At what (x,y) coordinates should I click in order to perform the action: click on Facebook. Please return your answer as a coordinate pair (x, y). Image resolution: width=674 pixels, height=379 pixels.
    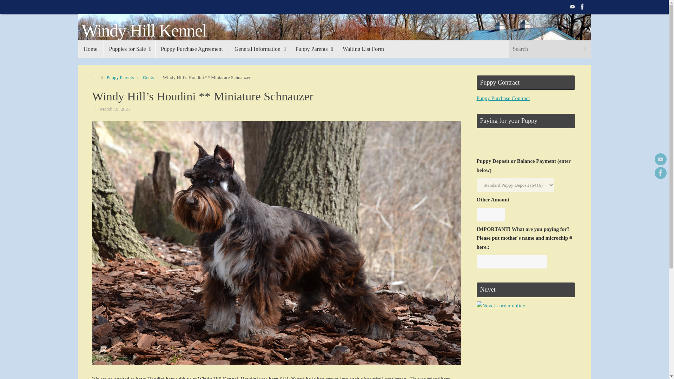
    Looking at the image, I should click on (660, 173).